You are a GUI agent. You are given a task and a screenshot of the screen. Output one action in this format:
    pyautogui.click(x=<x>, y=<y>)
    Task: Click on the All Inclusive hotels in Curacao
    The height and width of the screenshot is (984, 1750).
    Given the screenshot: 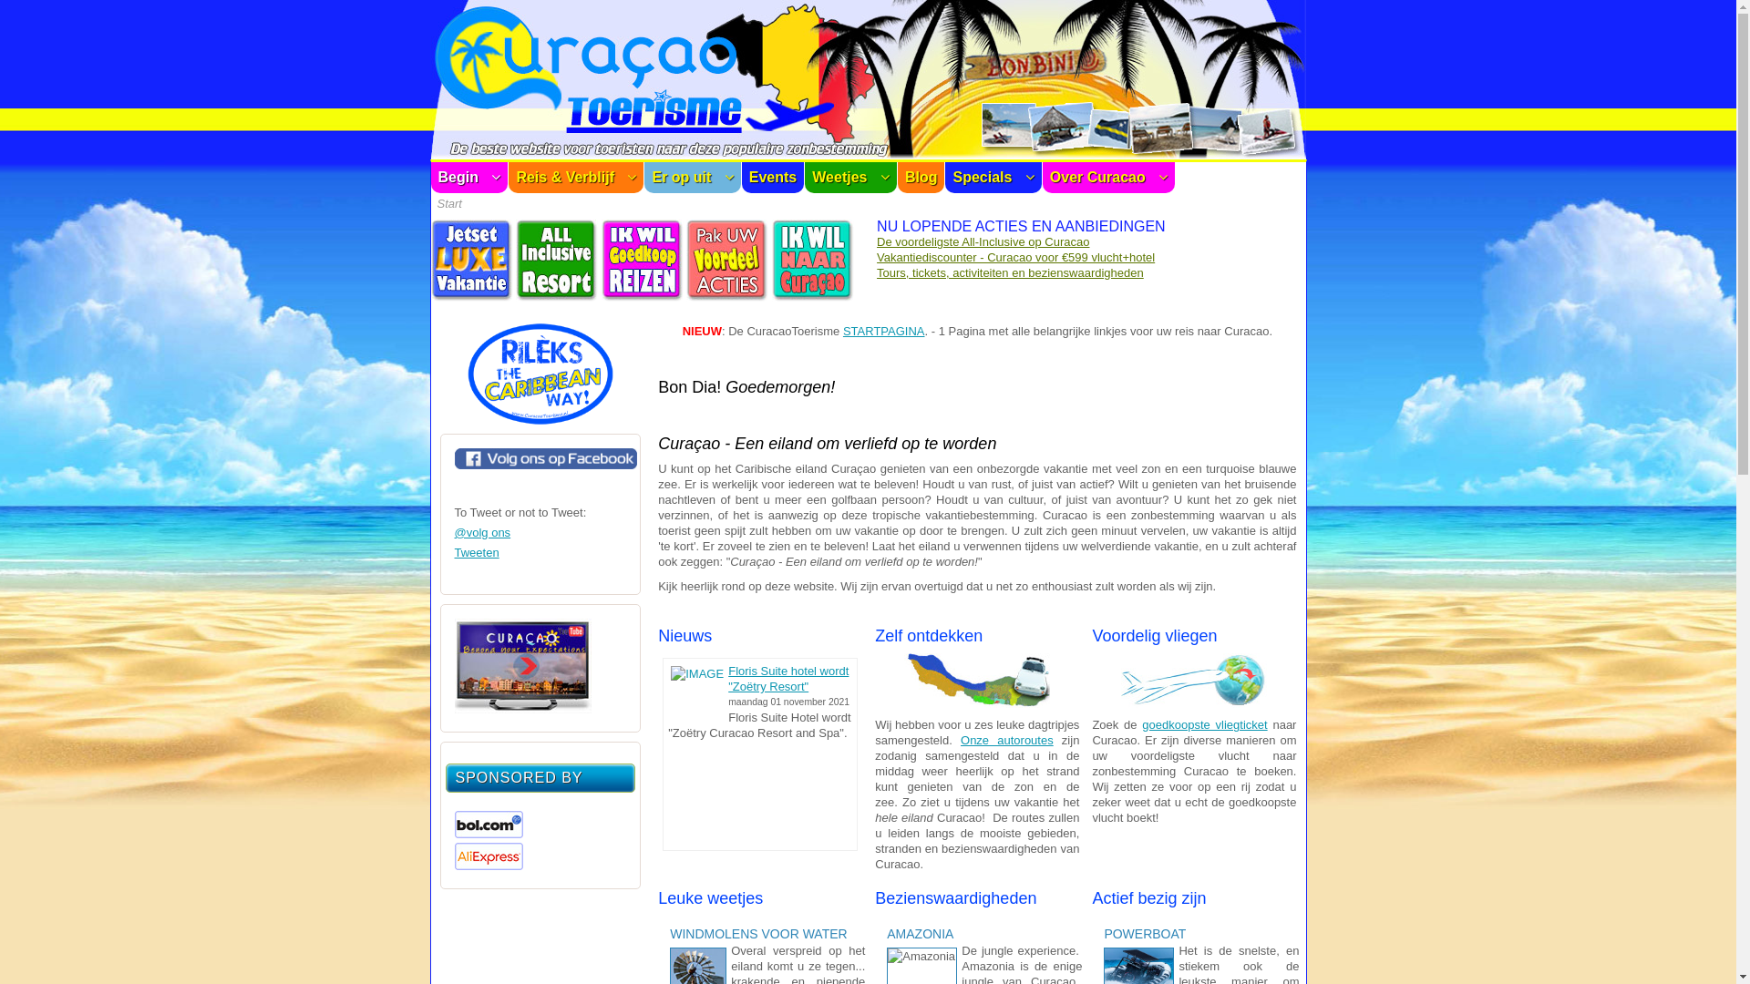 What is the action you would take?
    pyautogui.click(x=557, y=297)
    